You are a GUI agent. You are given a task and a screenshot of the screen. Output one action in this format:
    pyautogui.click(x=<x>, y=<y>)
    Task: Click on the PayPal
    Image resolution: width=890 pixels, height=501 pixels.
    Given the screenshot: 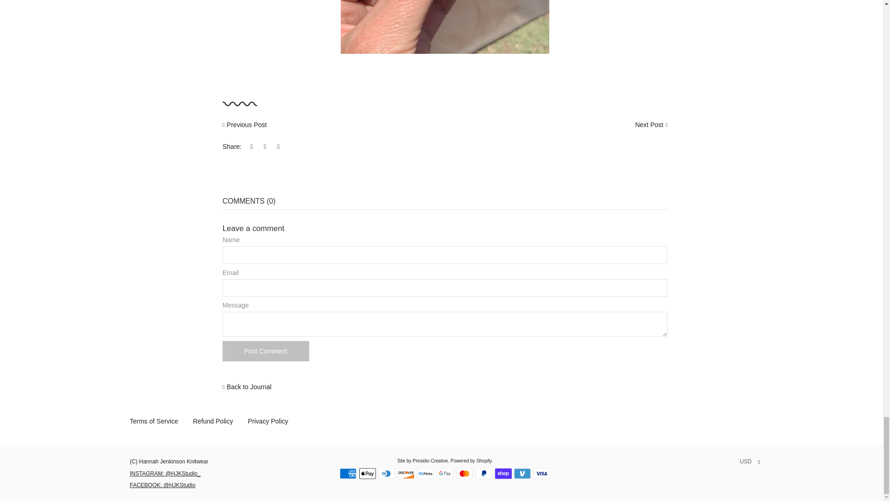 What is the action you would take?
    pyautogui.click(x=483, y=473)
    